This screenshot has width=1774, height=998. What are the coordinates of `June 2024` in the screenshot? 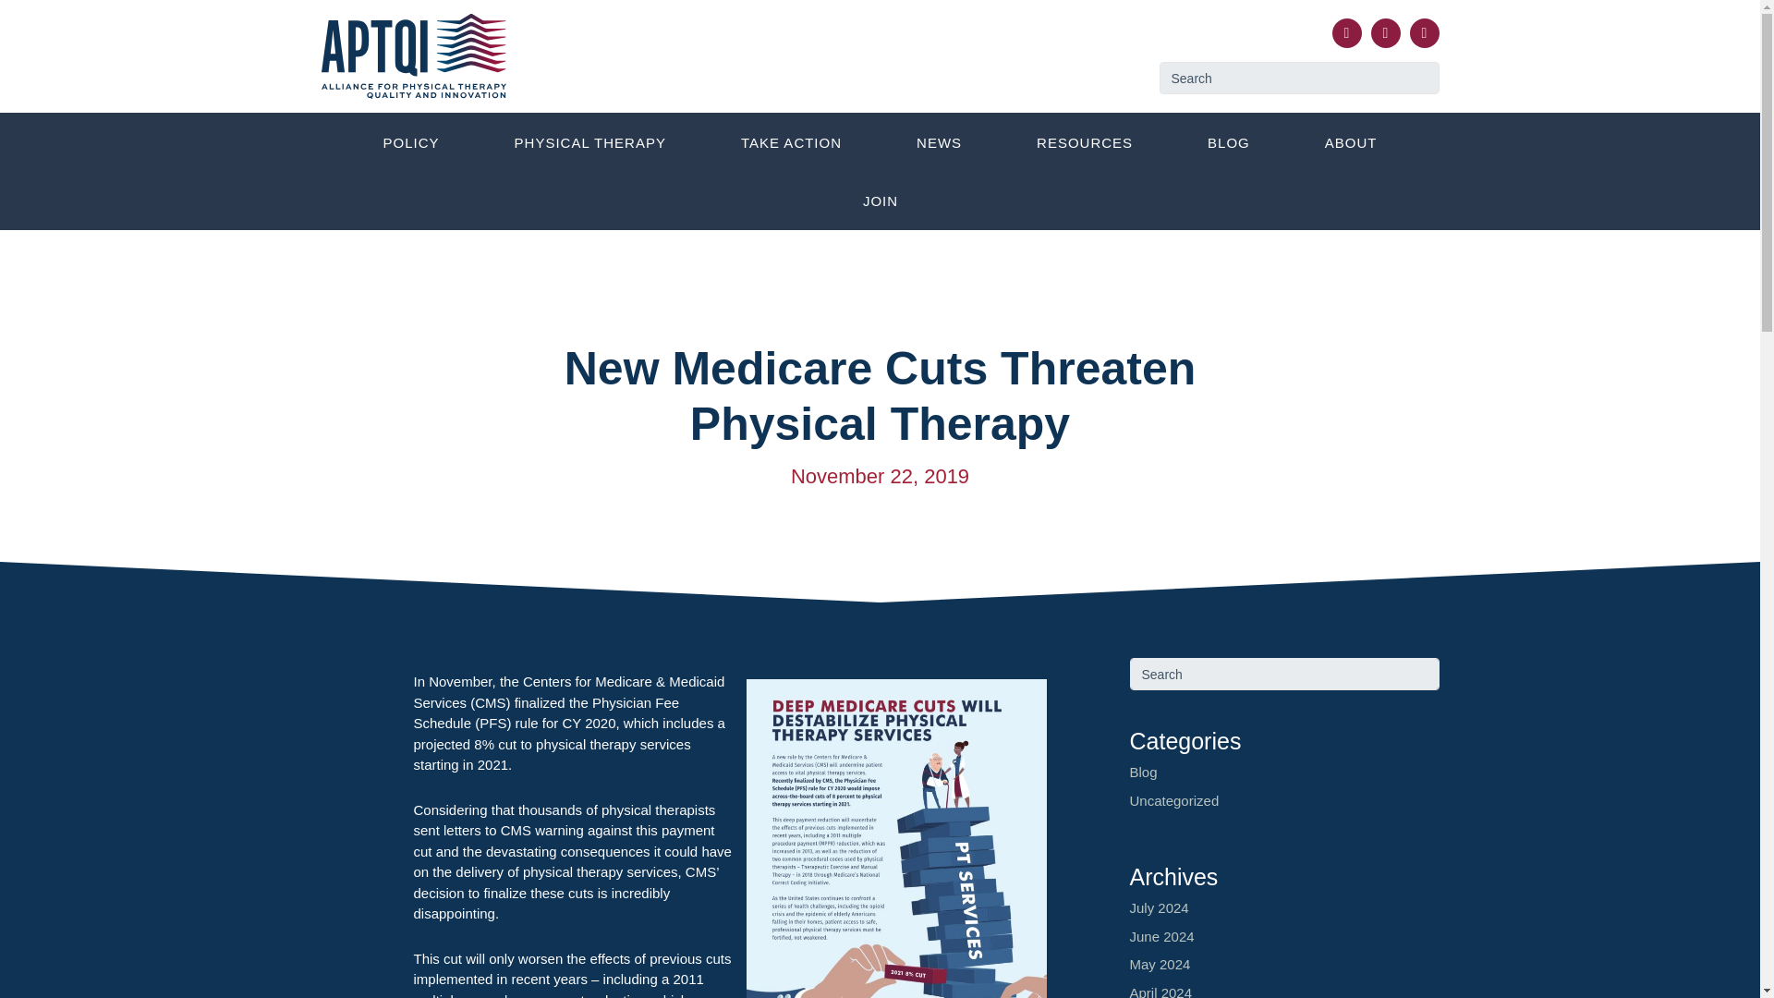 It's located at (1160, 935).